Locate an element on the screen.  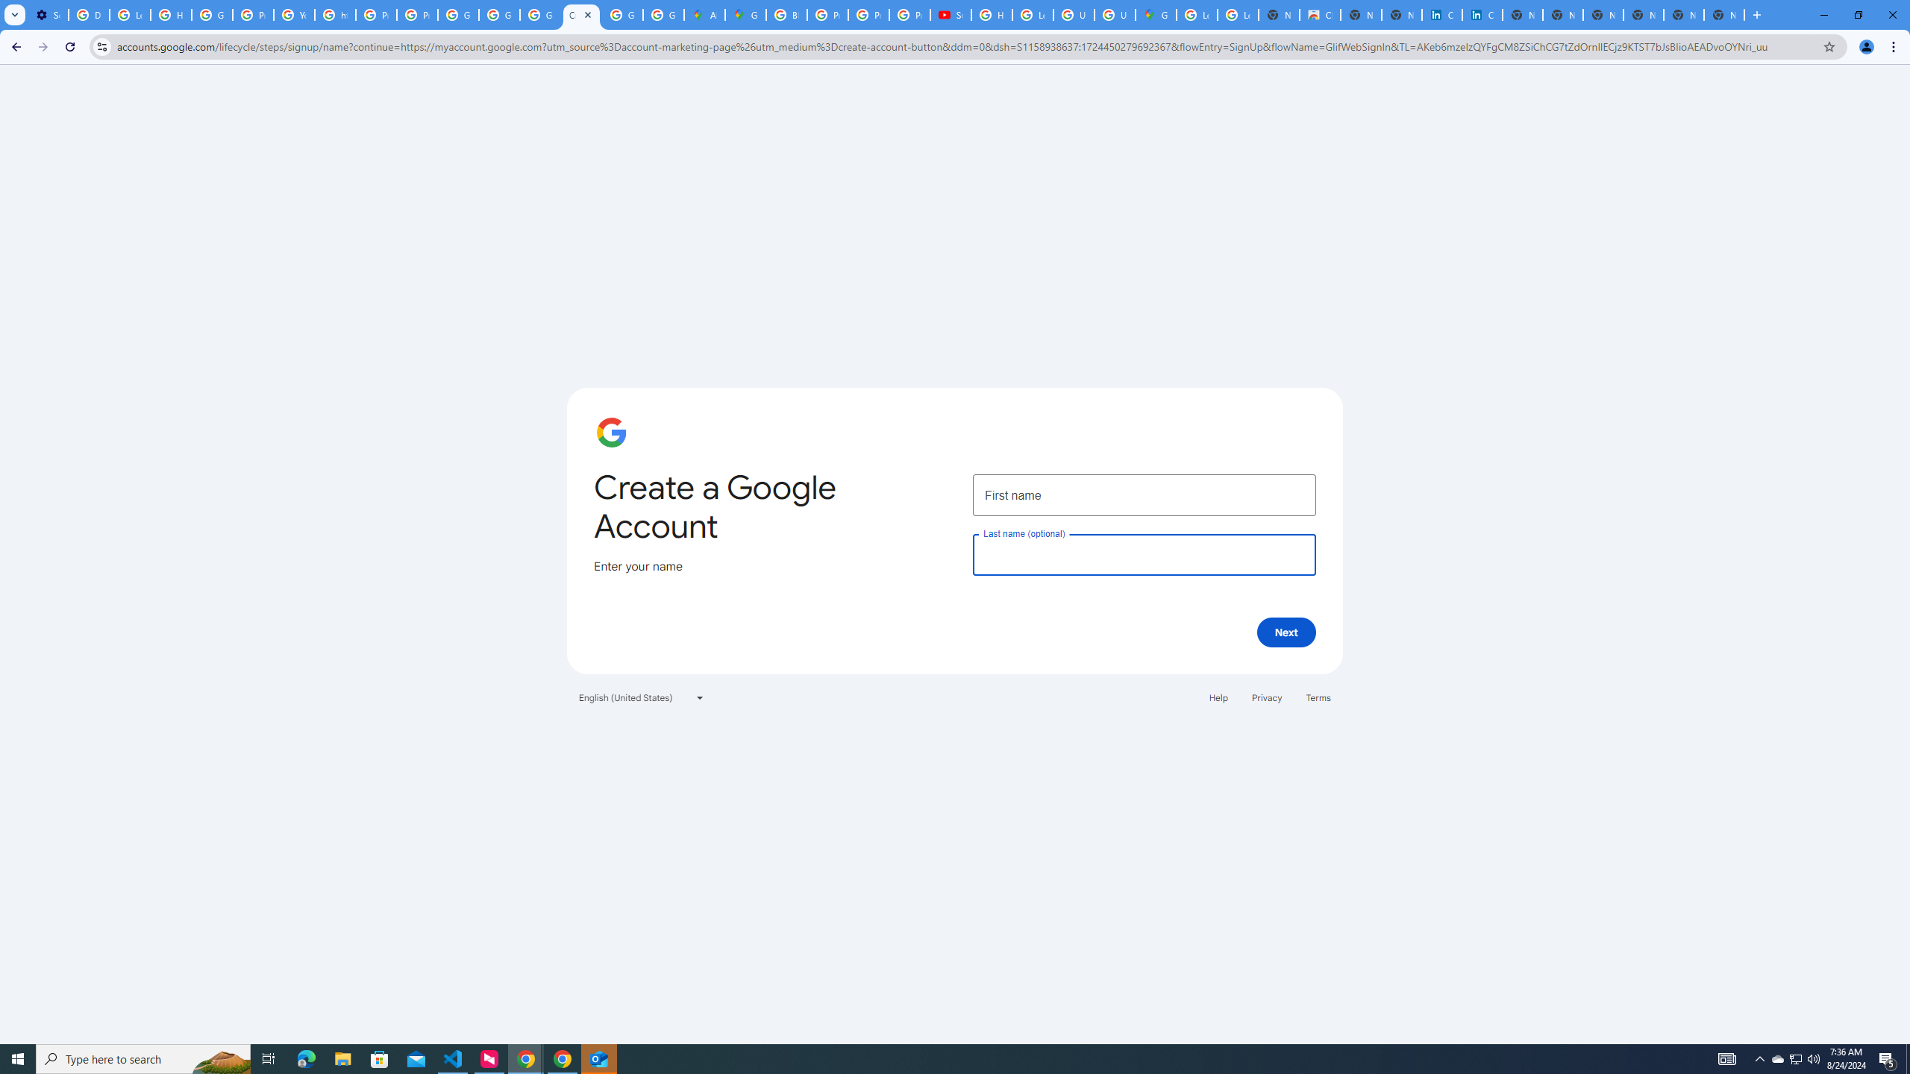
Privacy Help Center - Policies Help is located at coordinates (827, 15).